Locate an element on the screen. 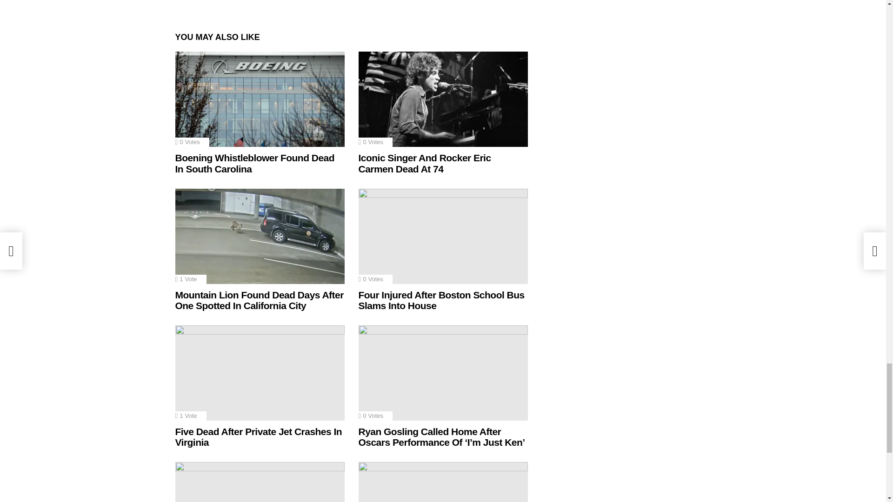 Image resolution: width=893 pixels, height=502 pixels. Five Dead After Private Jet Crashes In Virginia is located at coordinates (260, 373).